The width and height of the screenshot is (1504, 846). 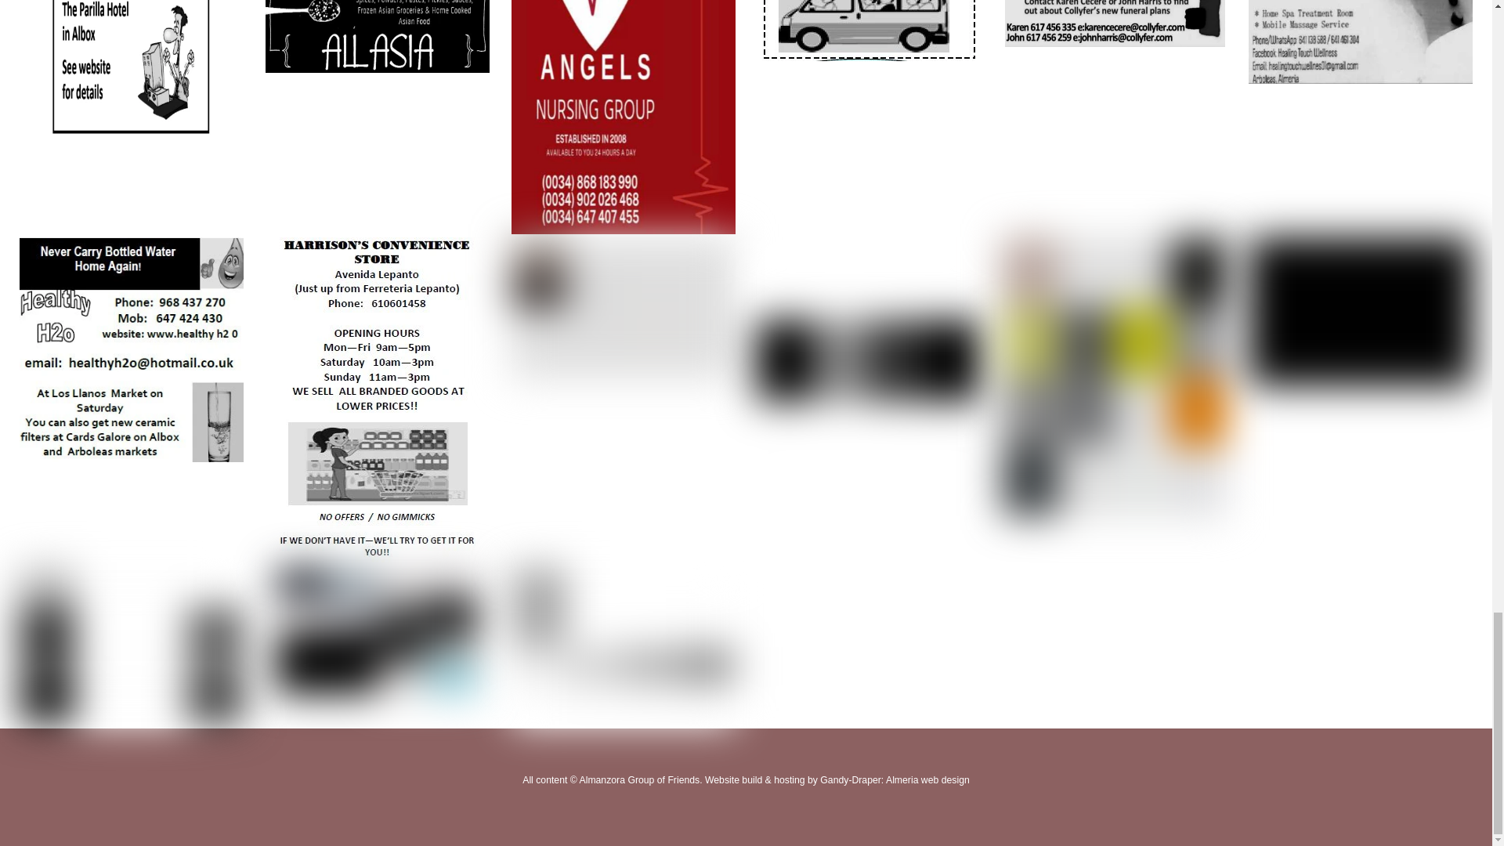 What do you see at coordinates (130, 67) in the screenshot?
I see `Albox Computer Club - Sept 2023` at bounding box center [130, 67].